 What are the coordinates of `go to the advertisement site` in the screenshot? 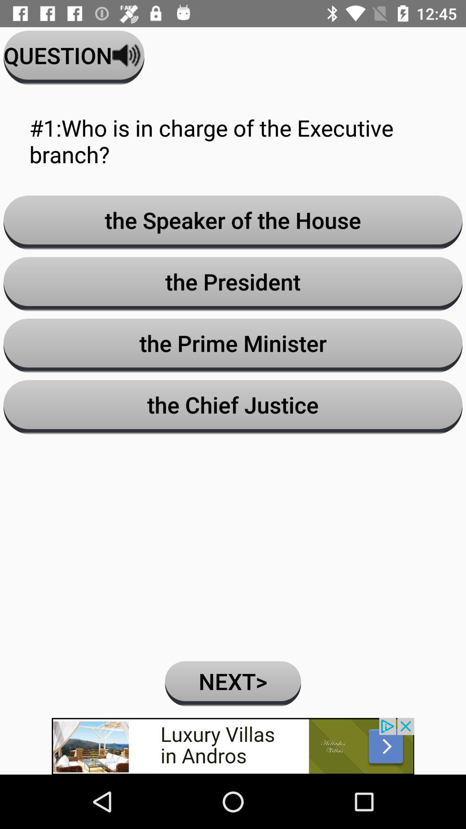 It's located at (233, 746).